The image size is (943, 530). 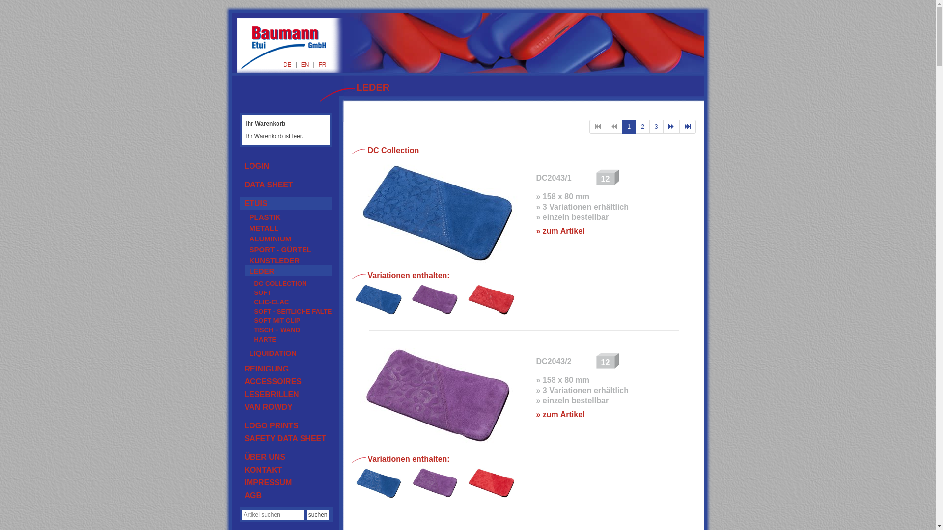 What do you see at coordinates (378, 483) in the screenshot?
I see `softcase Leather L Ornamento` at bounding box center [378, 483].